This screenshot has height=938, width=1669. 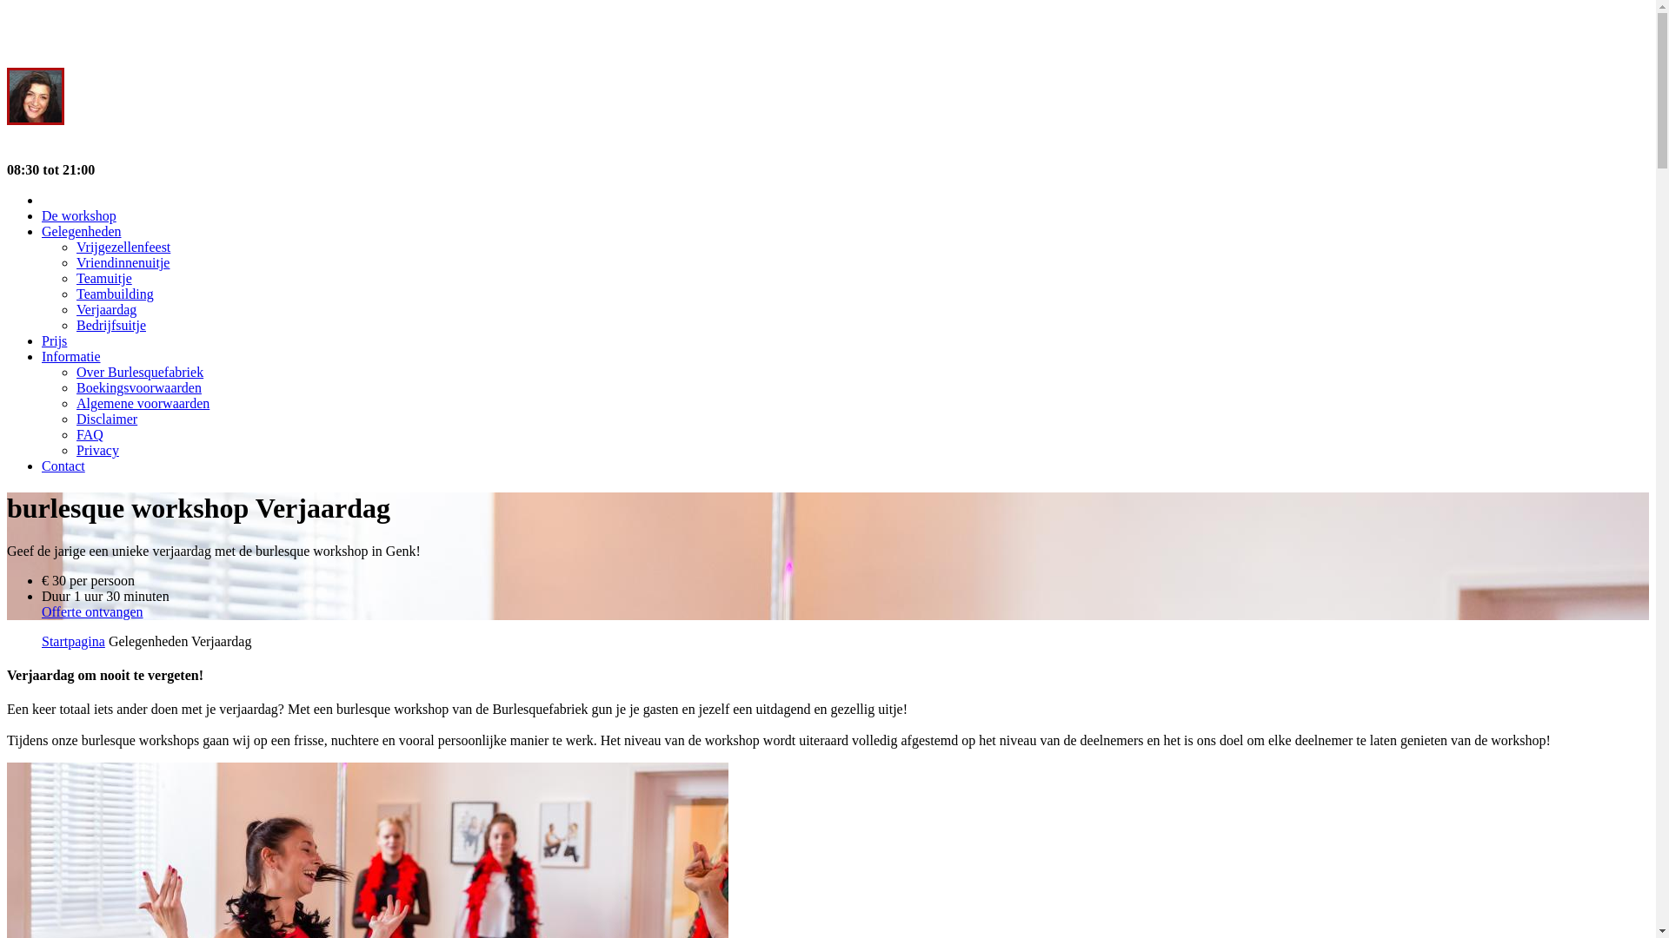 I want to click on Offerte ontvangen, so click(x=92, y=611).